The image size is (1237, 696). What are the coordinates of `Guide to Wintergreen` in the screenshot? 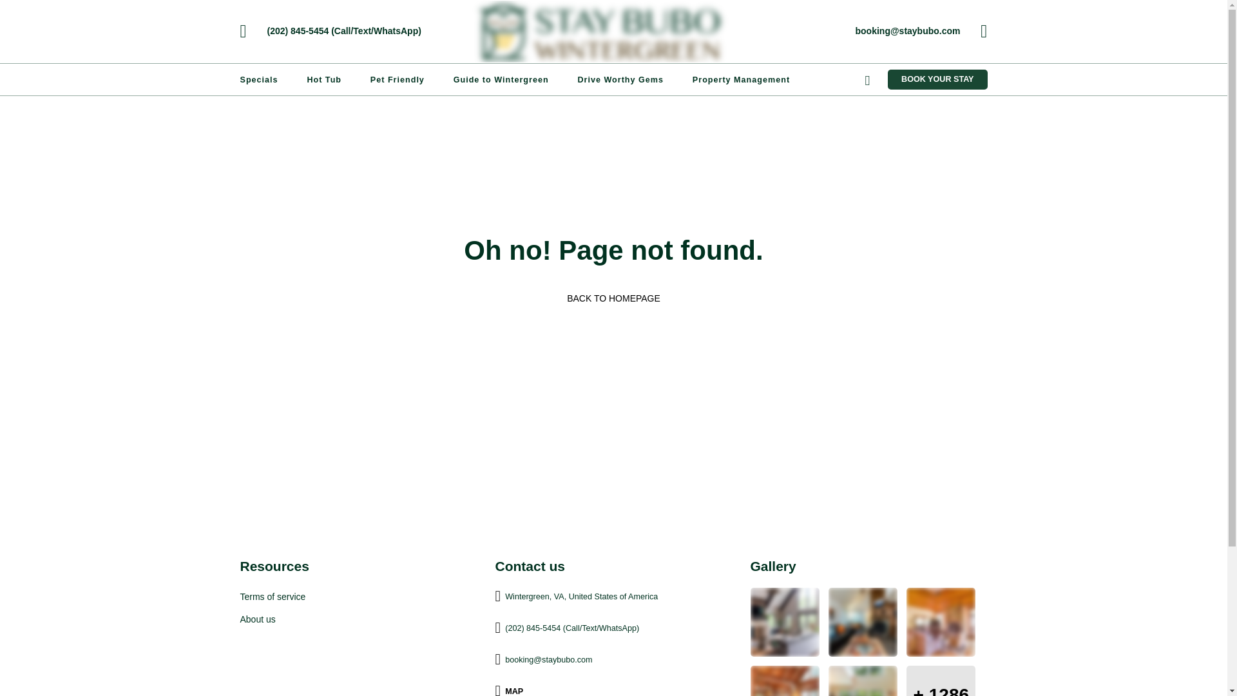 It's located at (501, 79).